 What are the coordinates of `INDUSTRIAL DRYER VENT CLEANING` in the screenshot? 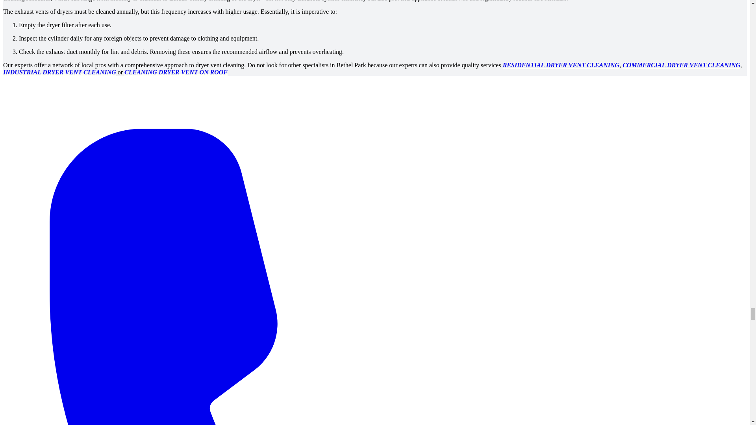 It's located at (59, 72).